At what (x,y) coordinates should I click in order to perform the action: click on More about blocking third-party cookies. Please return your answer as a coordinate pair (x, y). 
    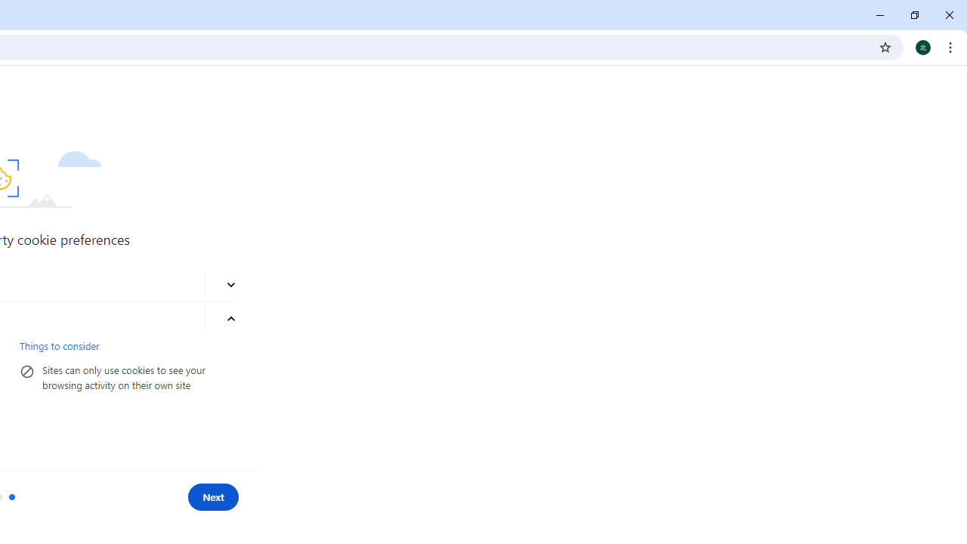
    Looking at the image, I should click on (231, 319).